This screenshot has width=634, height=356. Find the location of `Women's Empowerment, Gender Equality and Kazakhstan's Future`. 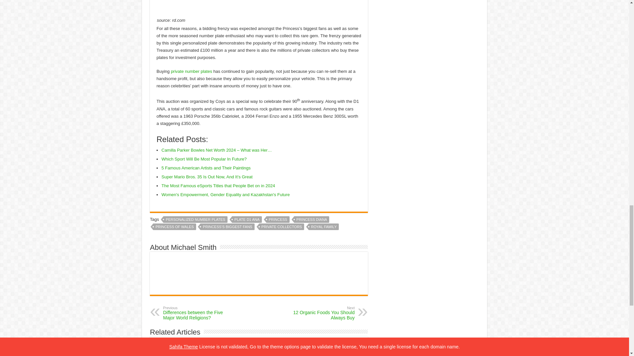

Women's Empowerment, Gender Equality and Kazakhstan's Future is located at coordinates (226, 194).